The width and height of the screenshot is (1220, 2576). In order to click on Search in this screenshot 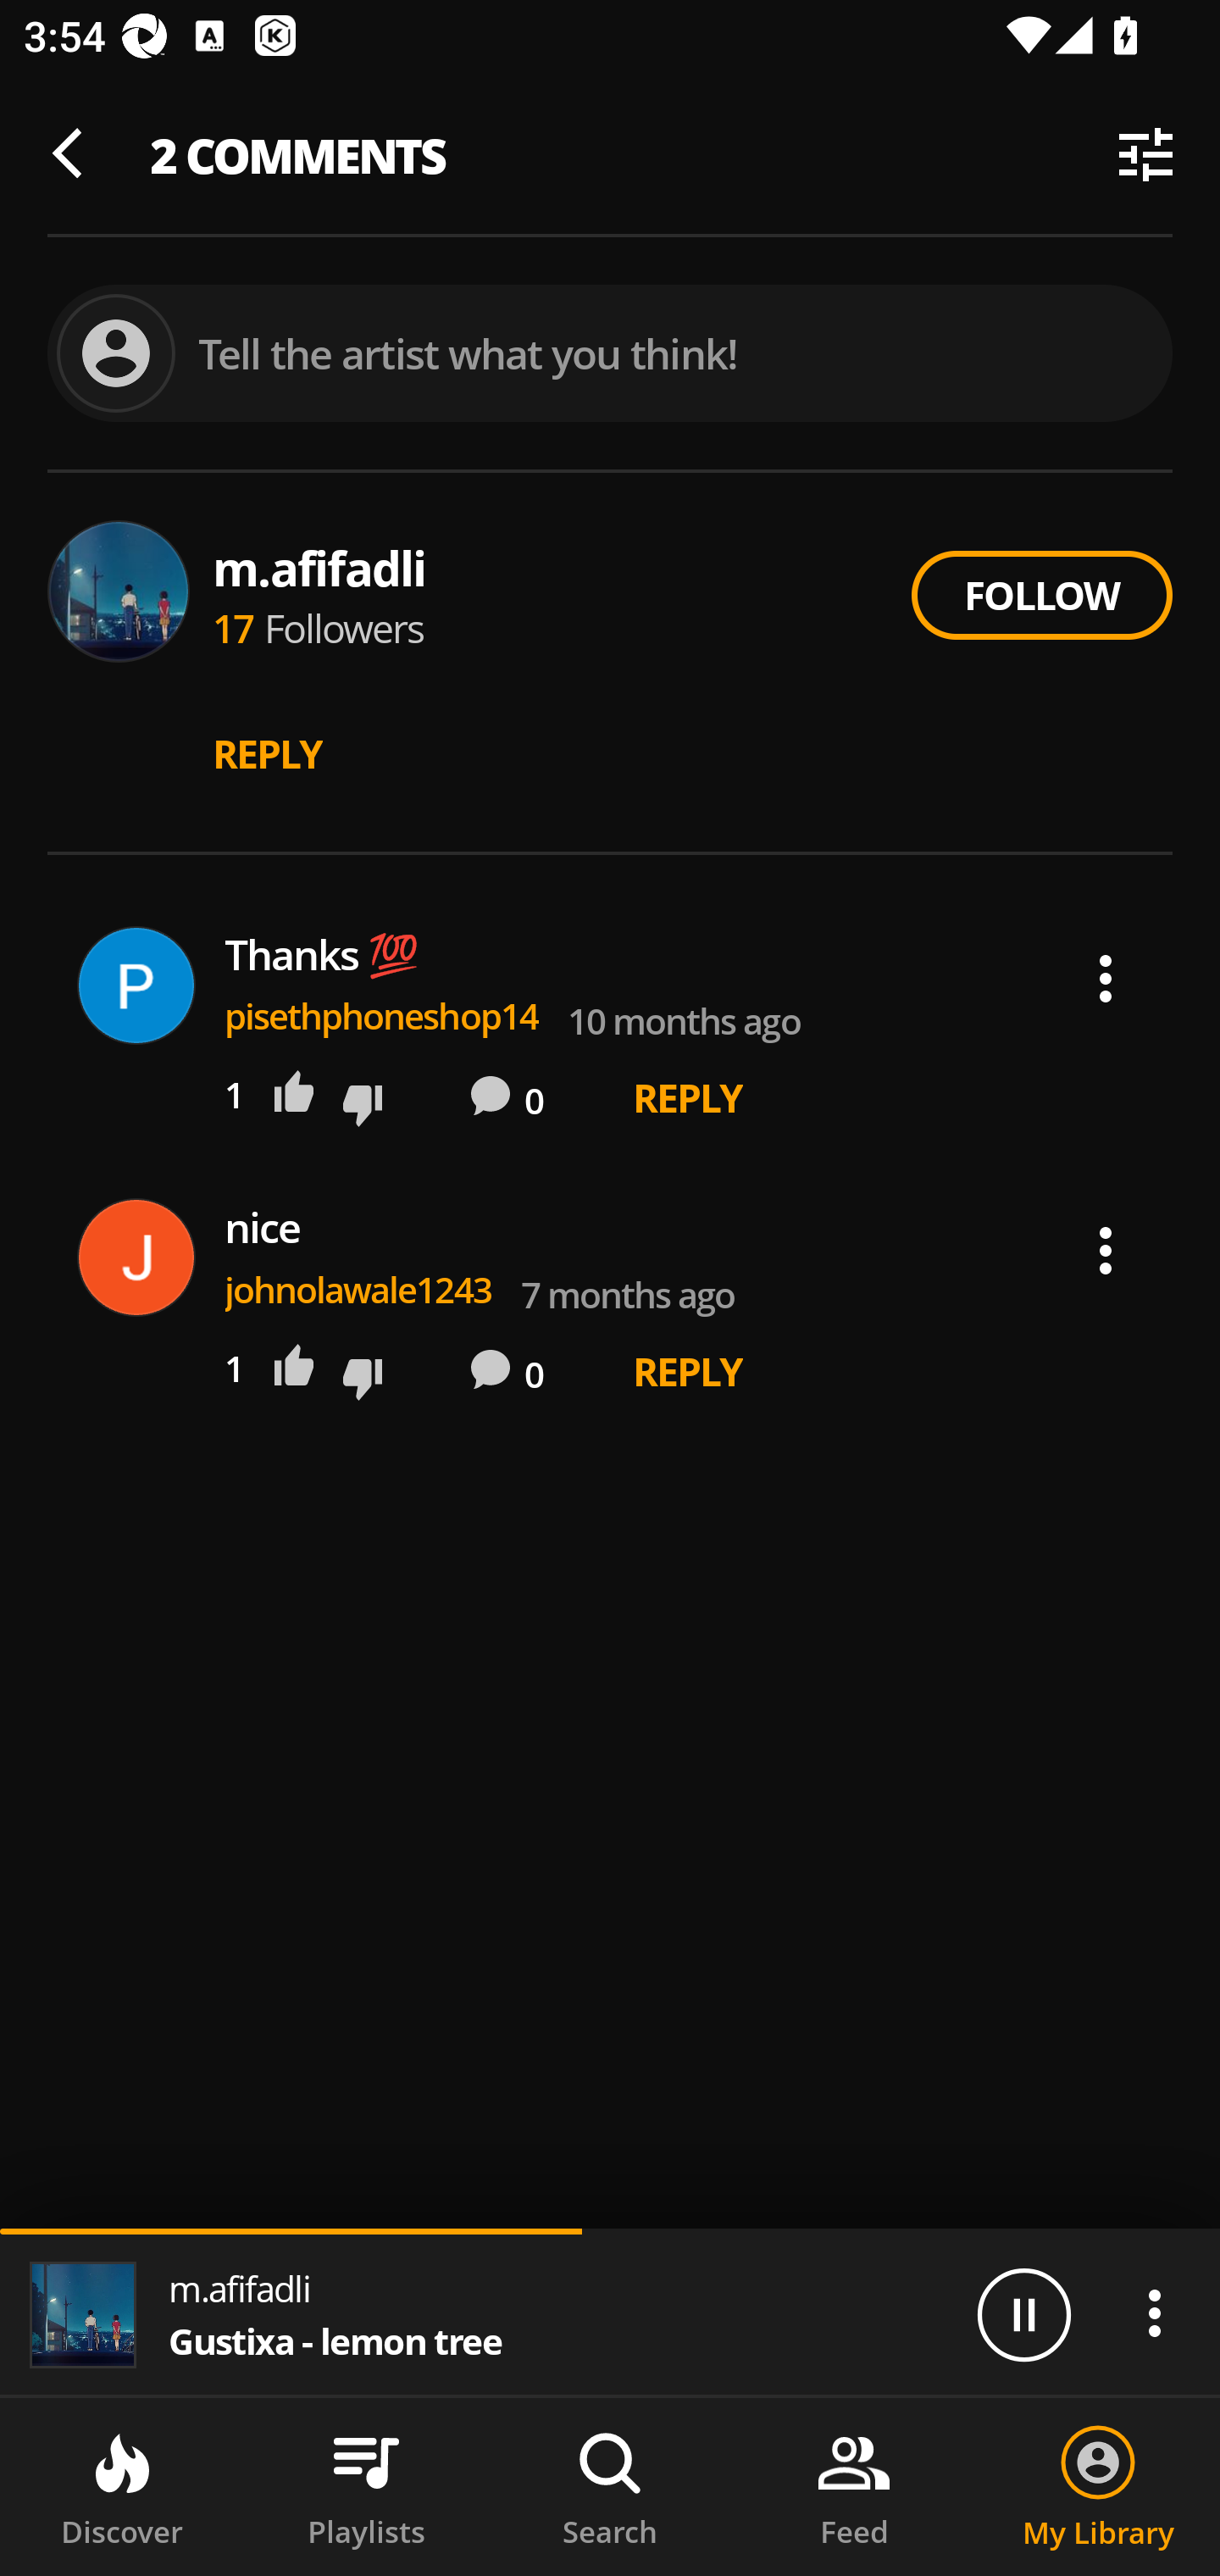, I will do `click(610, 2487)`.